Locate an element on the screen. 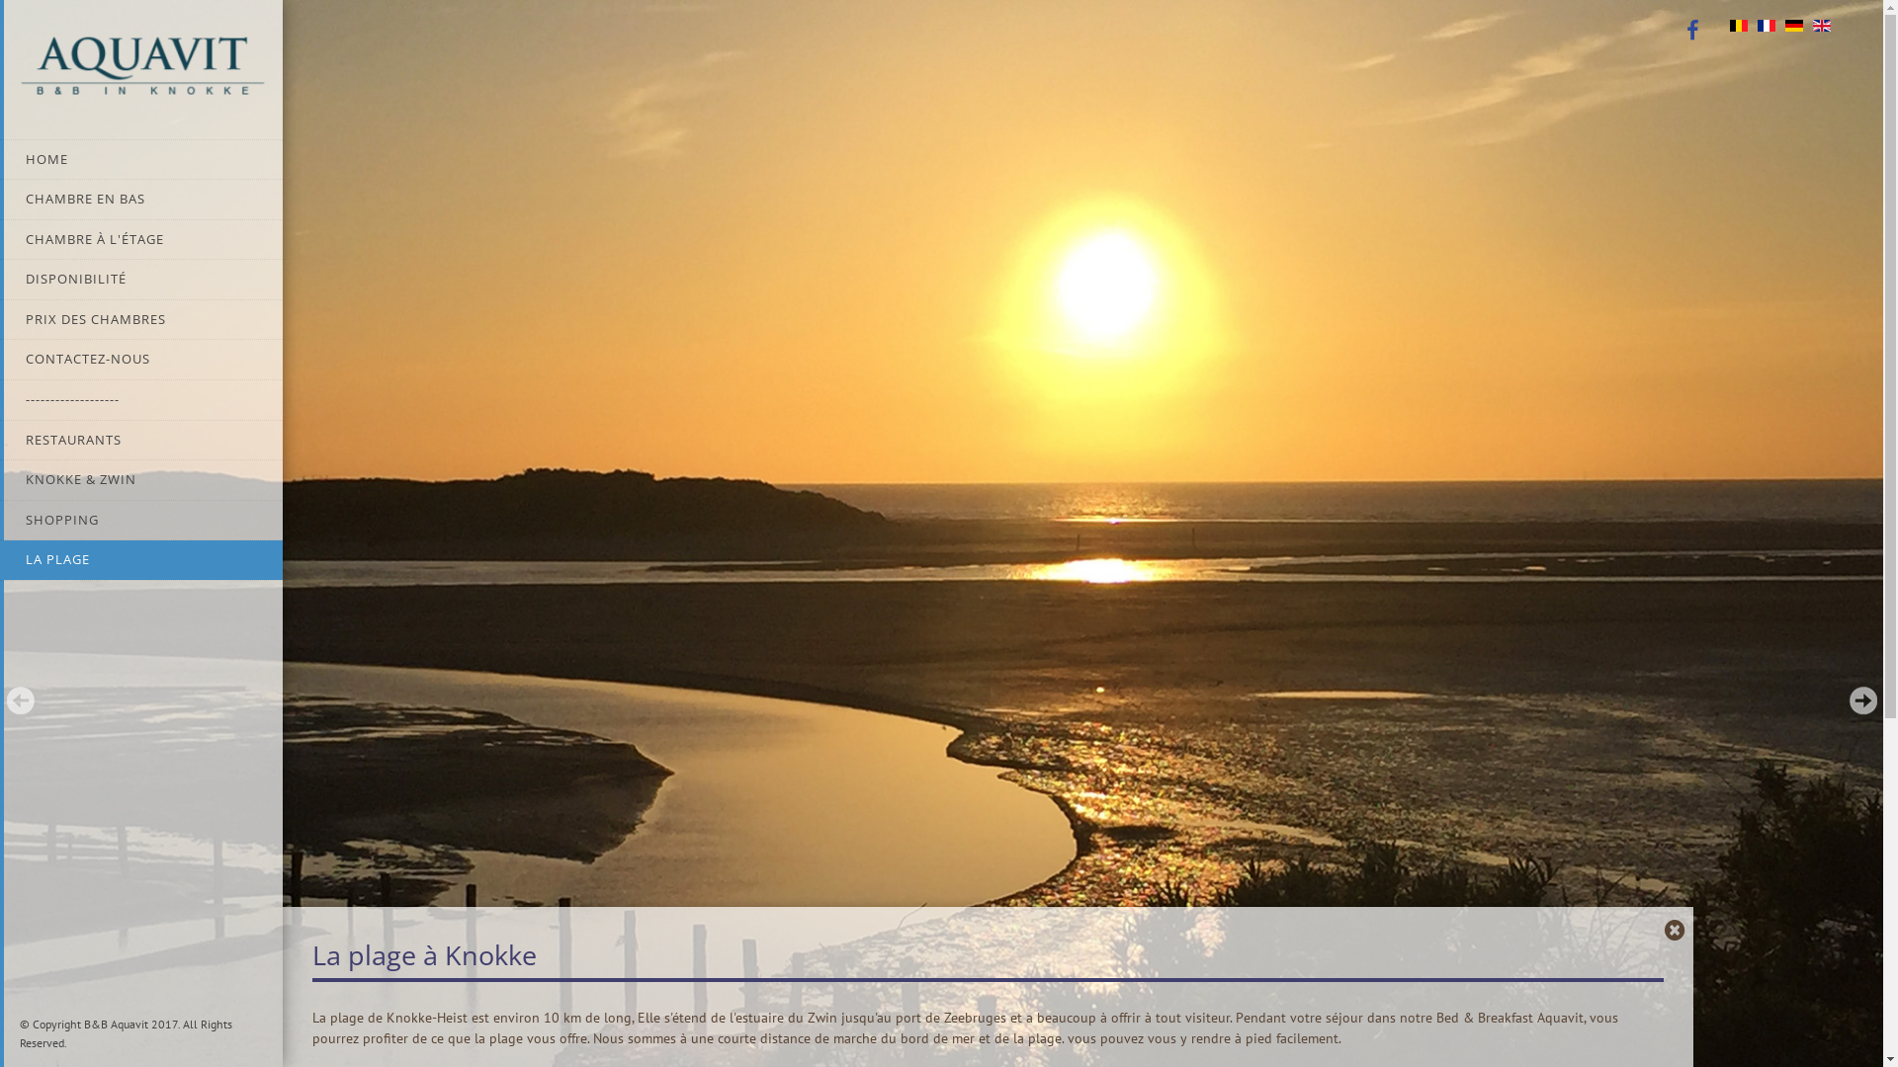  German (DE) is located at coordinates (1794, 26).